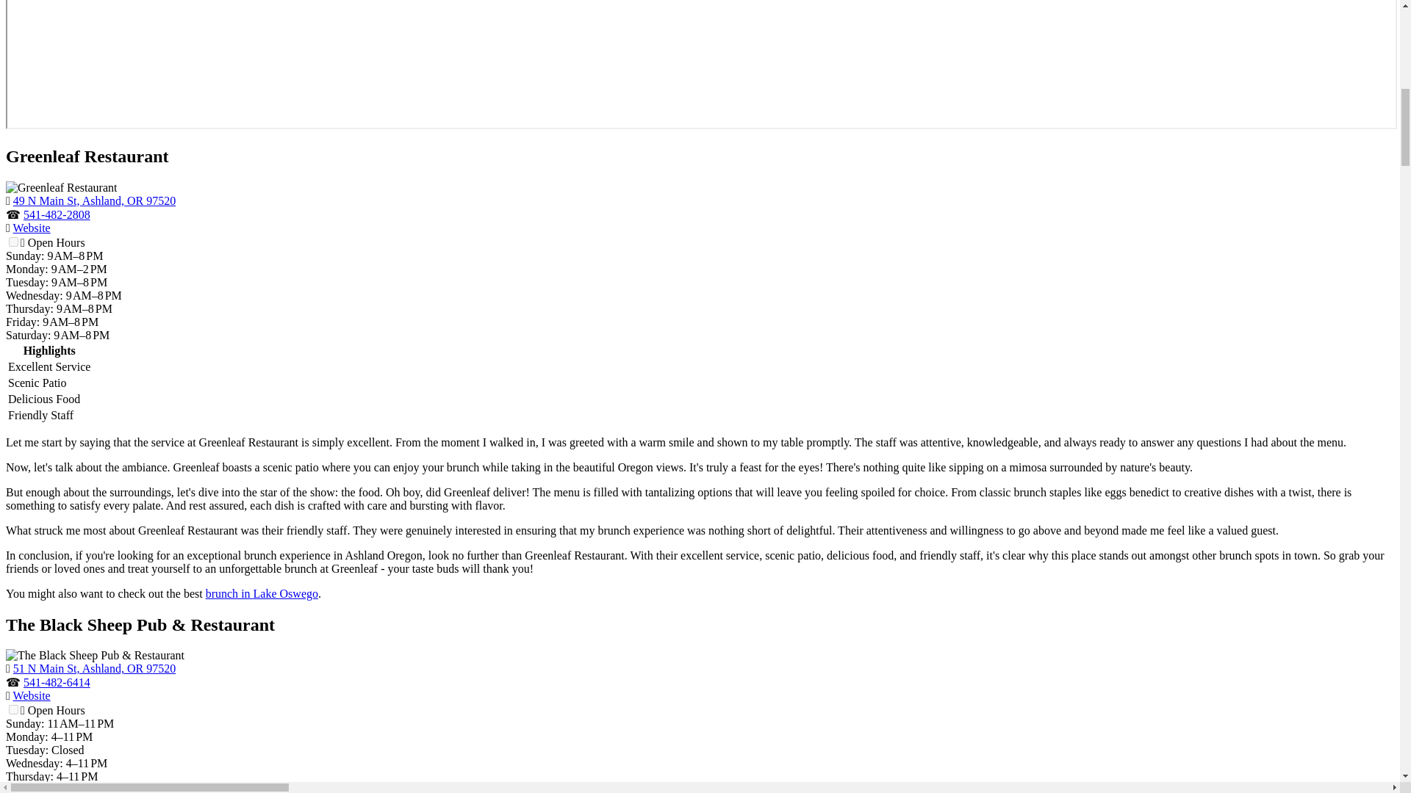  What do you see at coordinates (32, 228) in the screenshot?
I see `Website` at bounding box center [32, 228].